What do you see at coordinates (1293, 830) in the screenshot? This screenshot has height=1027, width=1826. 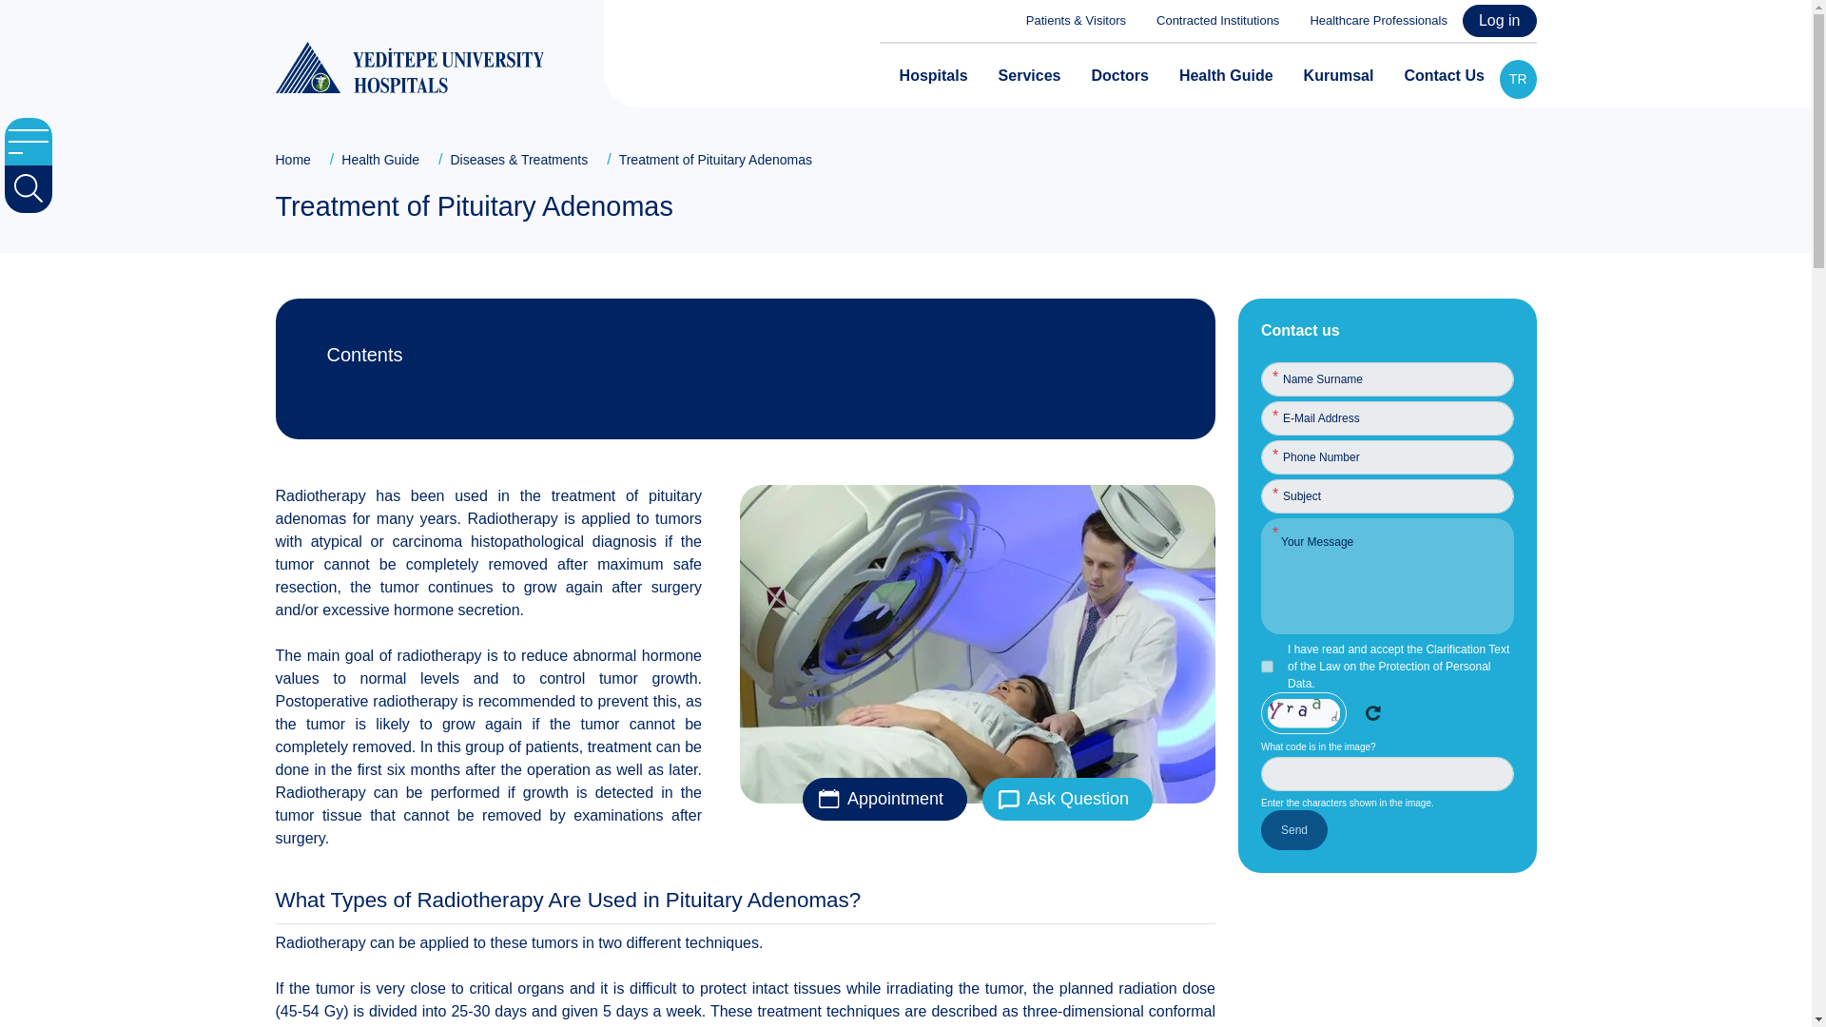 I see `Send` at bounding box center [1293, 830].